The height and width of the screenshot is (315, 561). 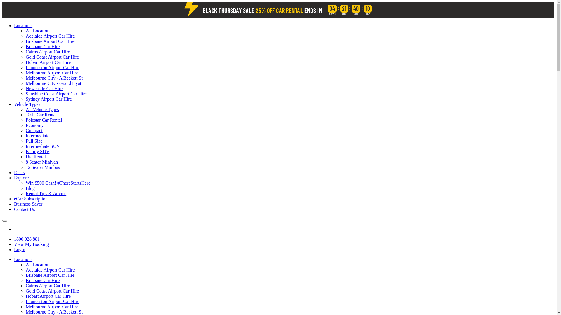 What do you see at coordinates (43, 281) in the screenshot?
I see `Brisbane Car Hire` at bounding box center [43, 281].